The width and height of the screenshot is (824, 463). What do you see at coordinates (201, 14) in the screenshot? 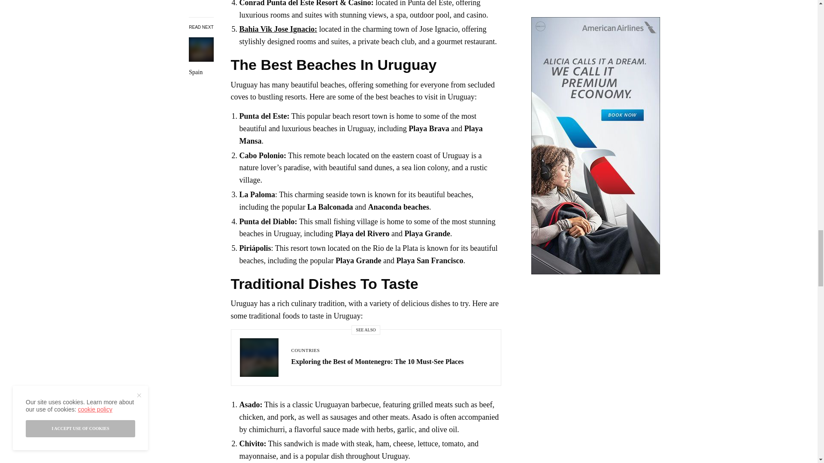
I see `Spain` at bounding box center [201, 14].